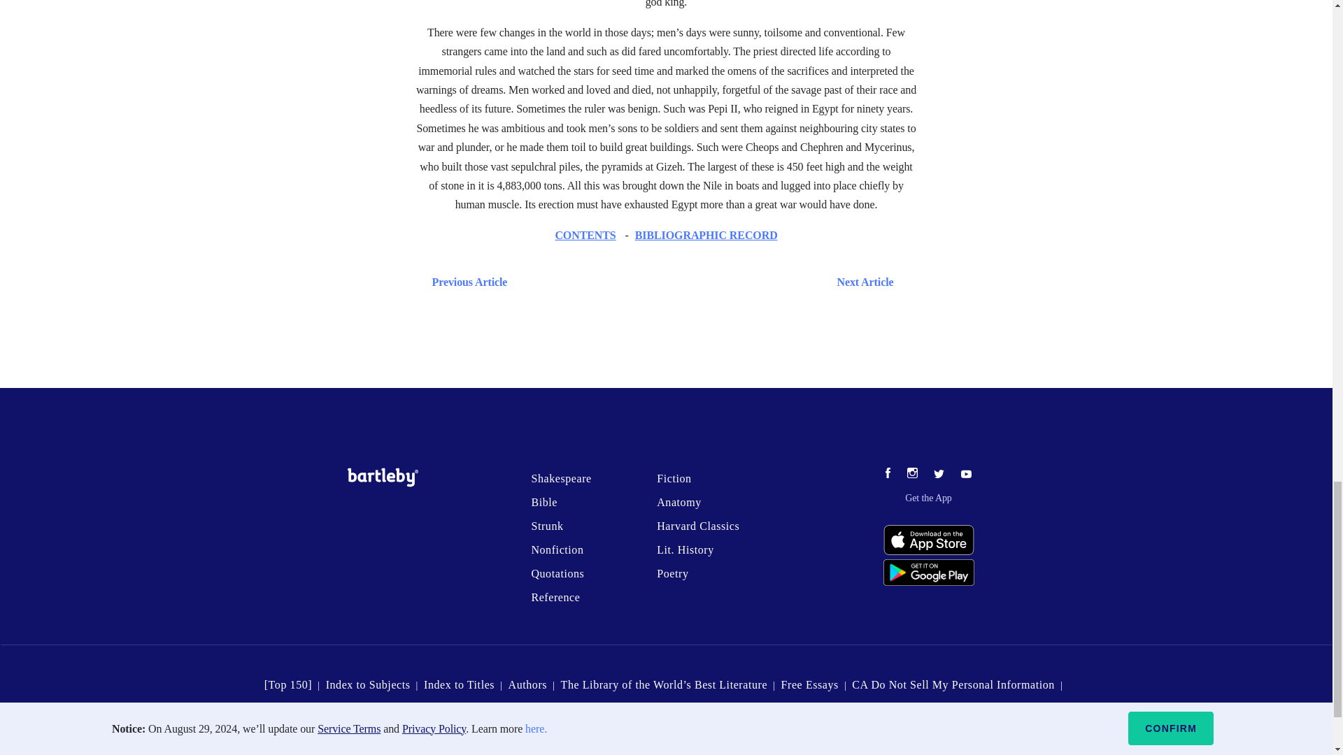 Image resolution: width=1343 pixels, height=755 pixels. Describe the element at coordinates (560, 478) in the screenshot. I see `Shakespeare` at that location.